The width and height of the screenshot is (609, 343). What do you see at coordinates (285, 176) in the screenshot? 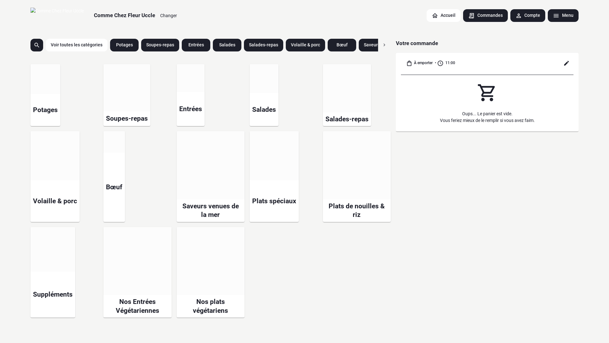
I see `pick` at bounding box center [285, 176].